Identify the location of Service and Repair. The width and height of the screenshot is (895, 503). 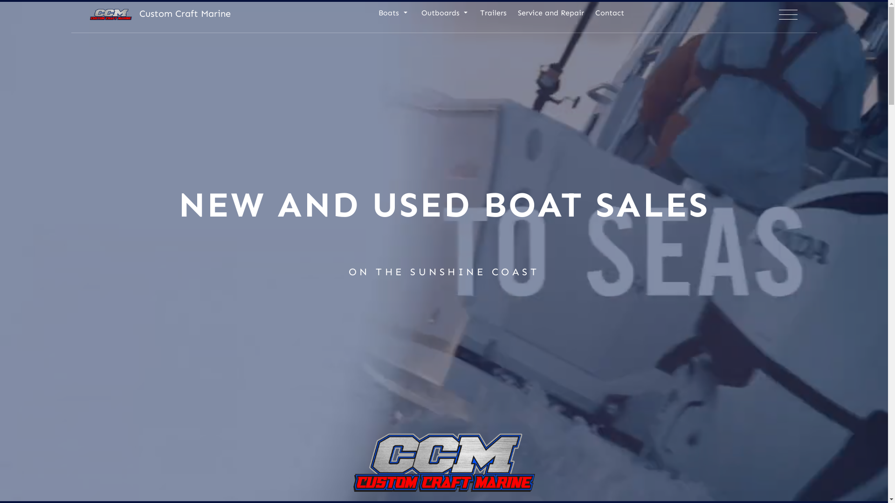
(551, 17).